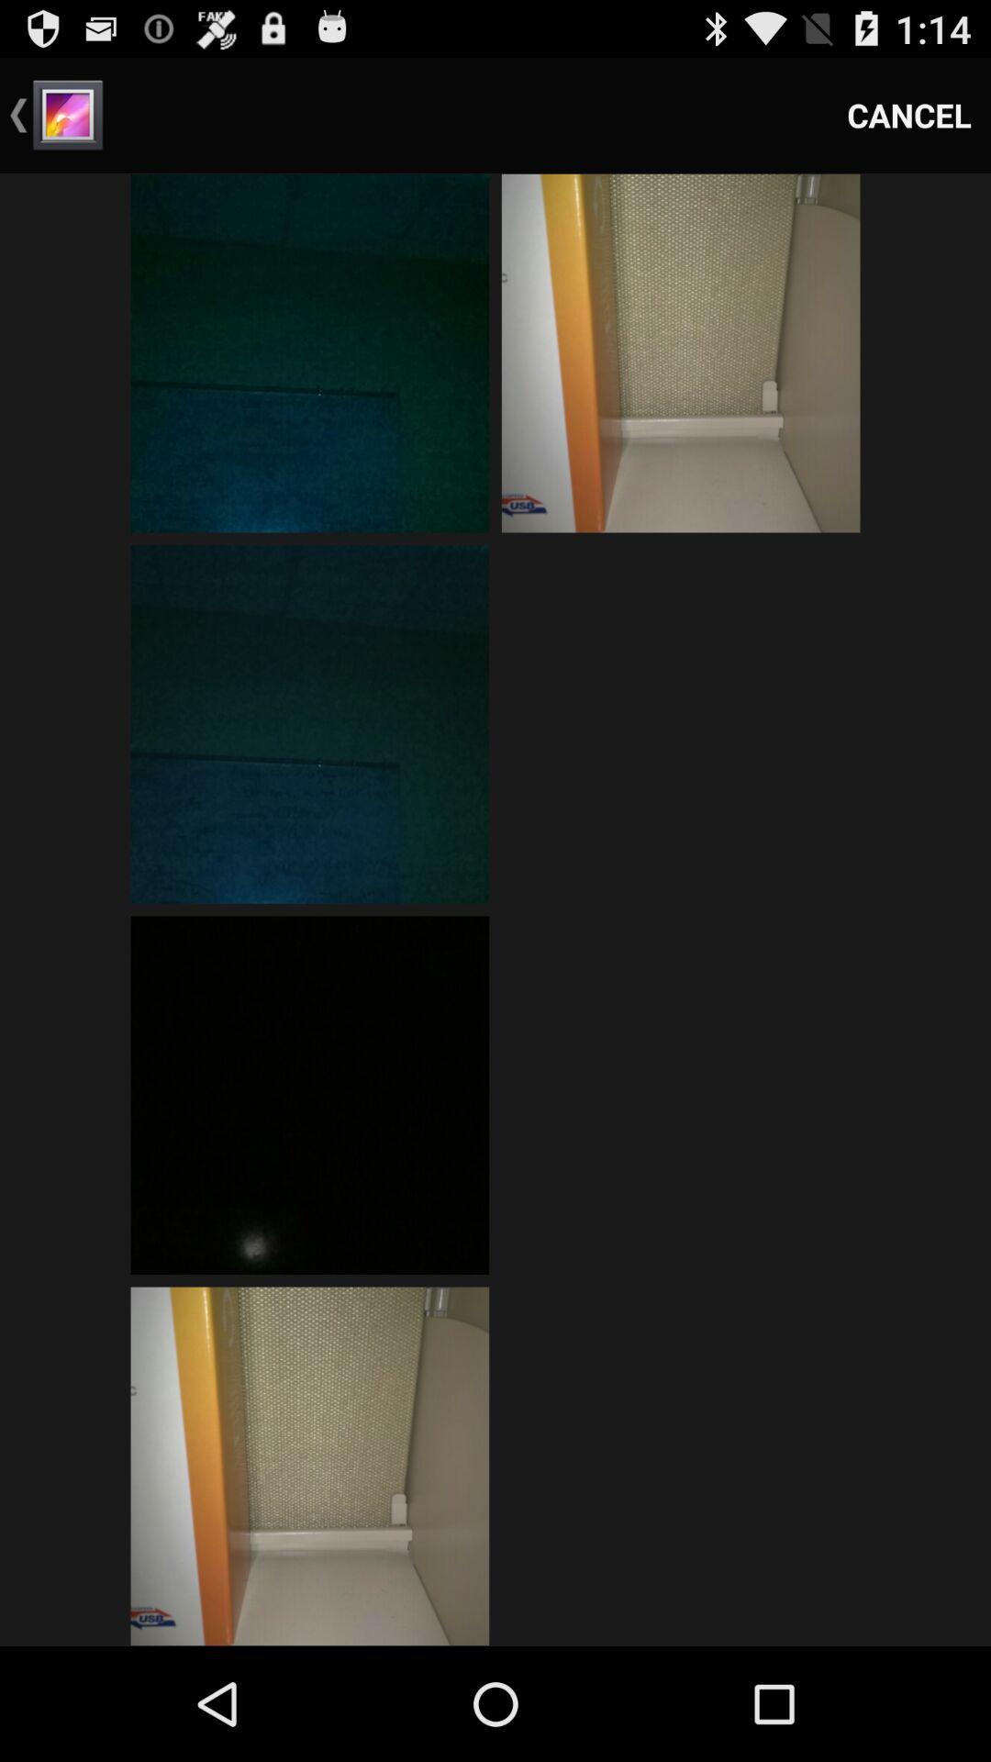 The image size is (991, 1762). I want to click on launch the cancel, so click(909, 116).